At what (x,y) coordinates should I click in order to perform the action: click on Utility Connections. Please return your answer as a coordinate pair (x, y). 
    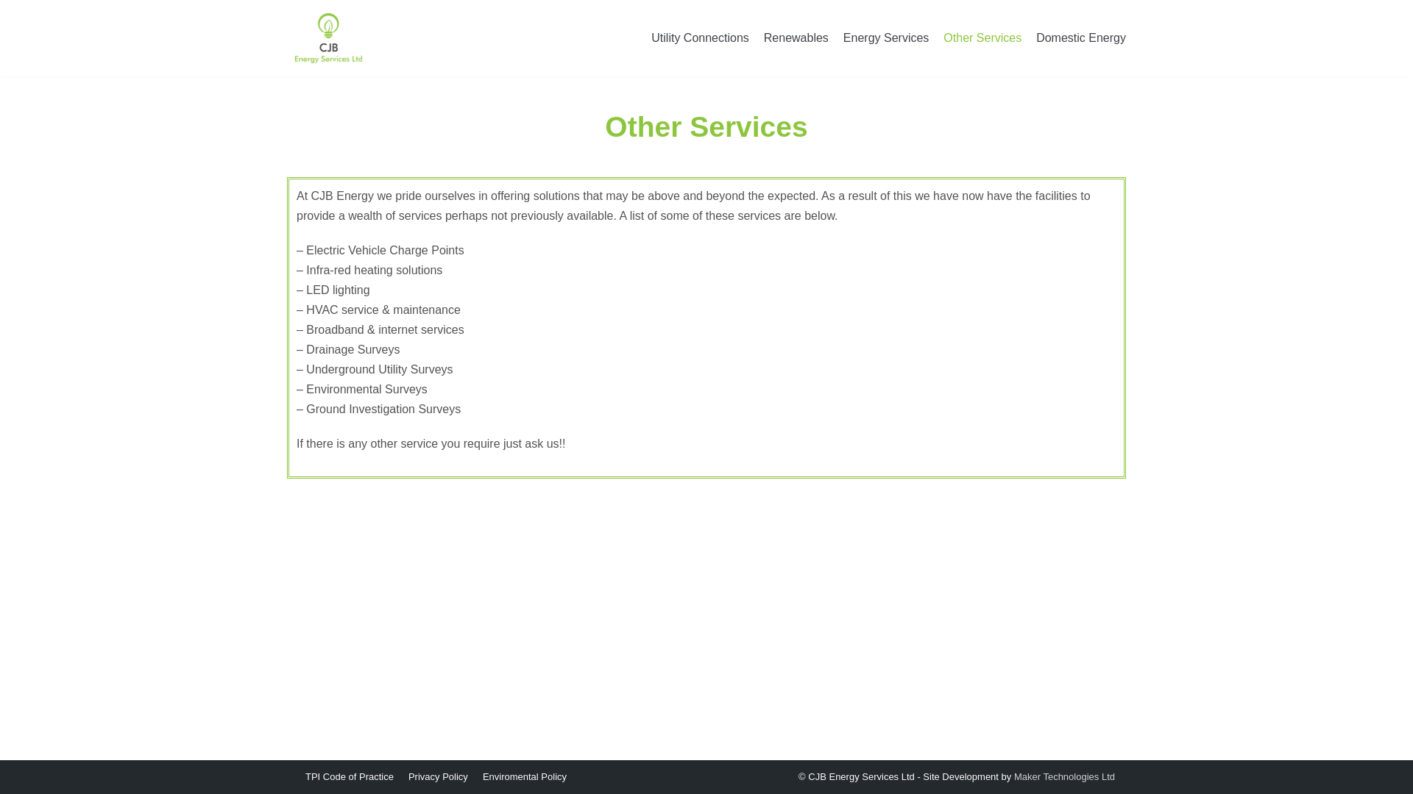
    Looking at the image, I should click on (700, 38).